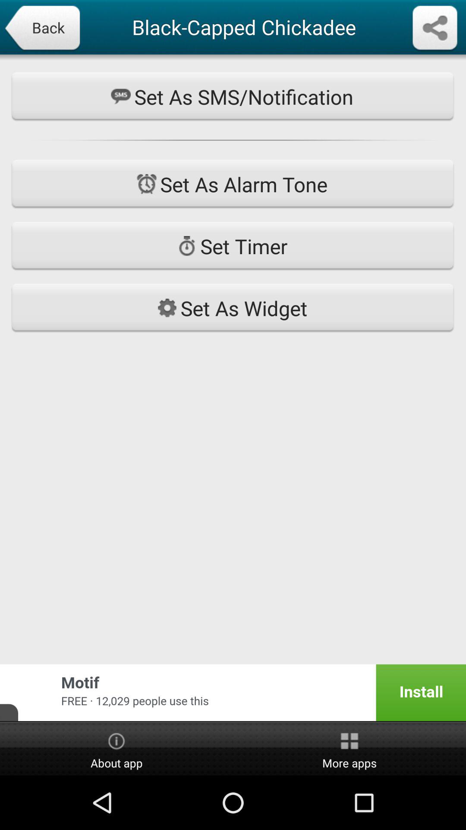  I want to click on turn on icon at the bottom, so click(233, 693).